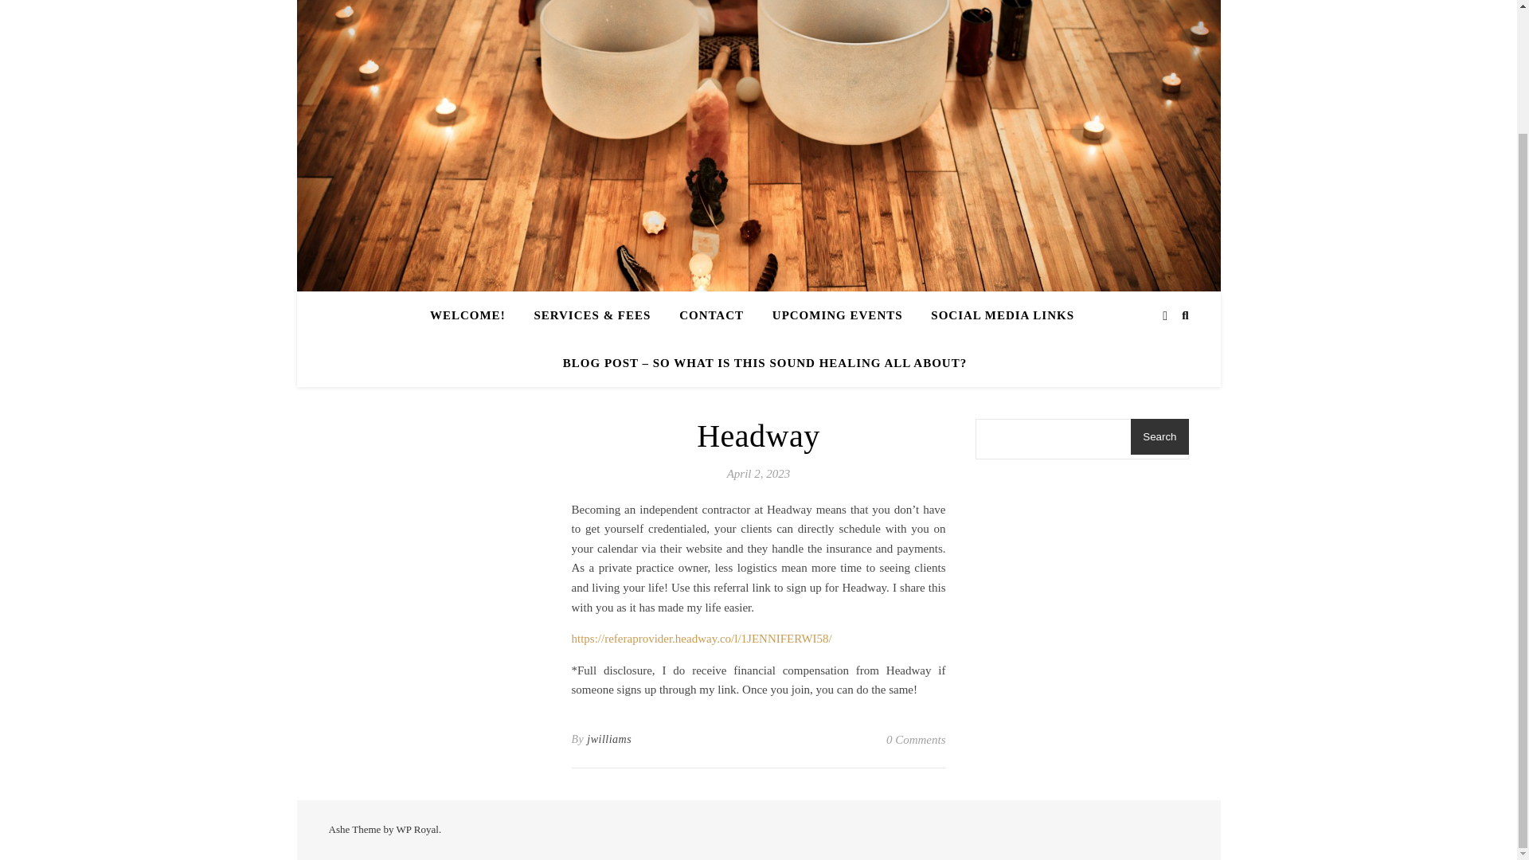 This screenshot has height=860, width=1529. I want to click on CONTACT, so click(712, 315).